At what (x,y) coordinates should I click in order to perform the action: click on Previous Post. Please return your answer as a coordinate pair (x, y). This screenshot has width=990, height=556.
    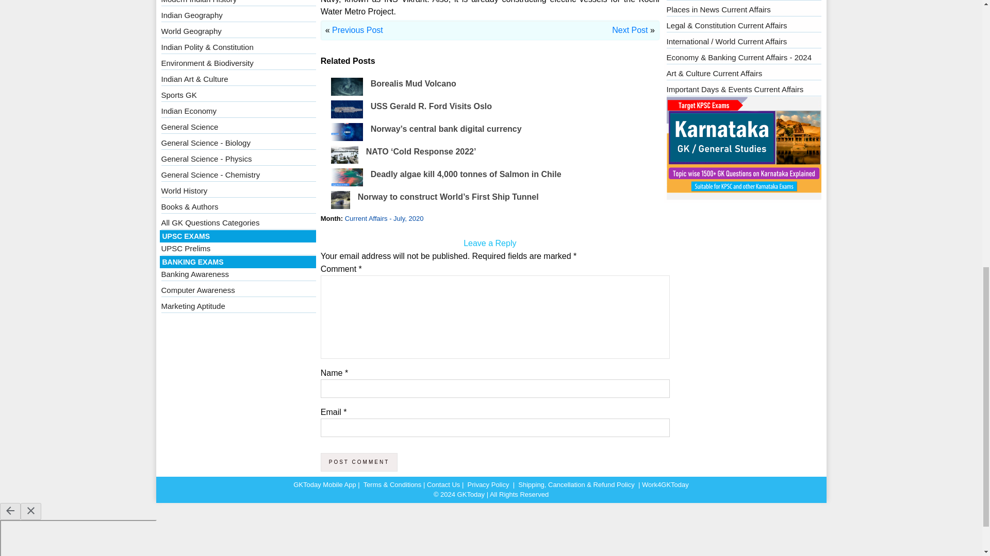
    Looking at the image, I should click on (357, 30).